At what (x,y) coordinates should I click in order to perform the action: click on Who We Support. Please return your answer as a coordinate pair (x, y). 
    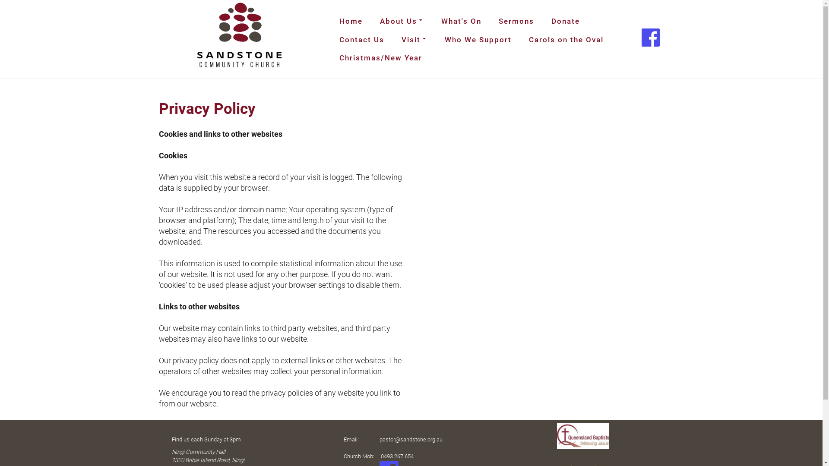
    Looking at the image, I should click on (478, 40).